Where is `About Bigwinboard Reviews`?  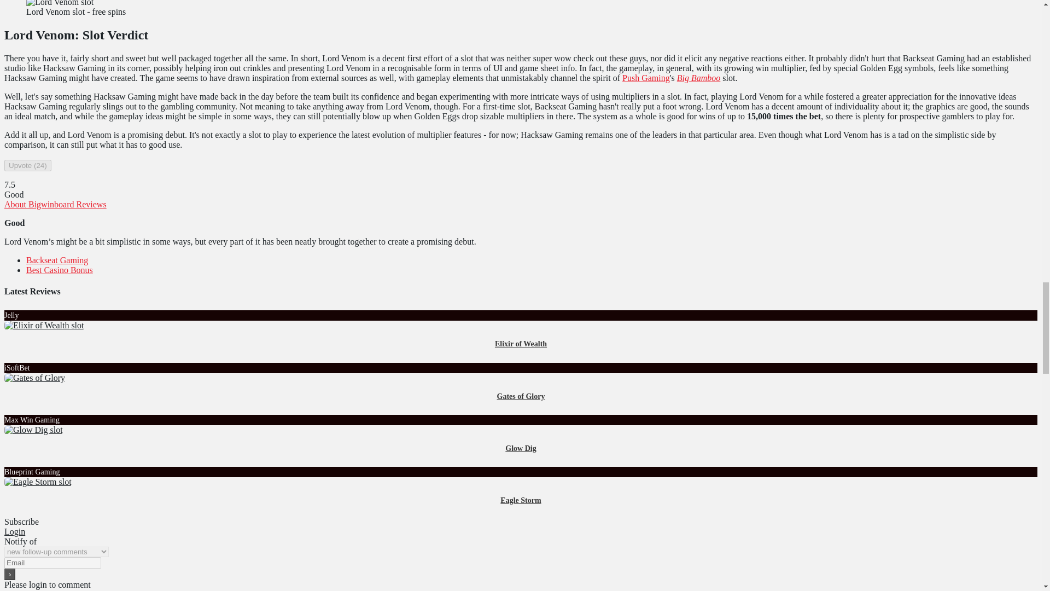 About Bigwinboard Reviews is located at coordinates (55, 205).